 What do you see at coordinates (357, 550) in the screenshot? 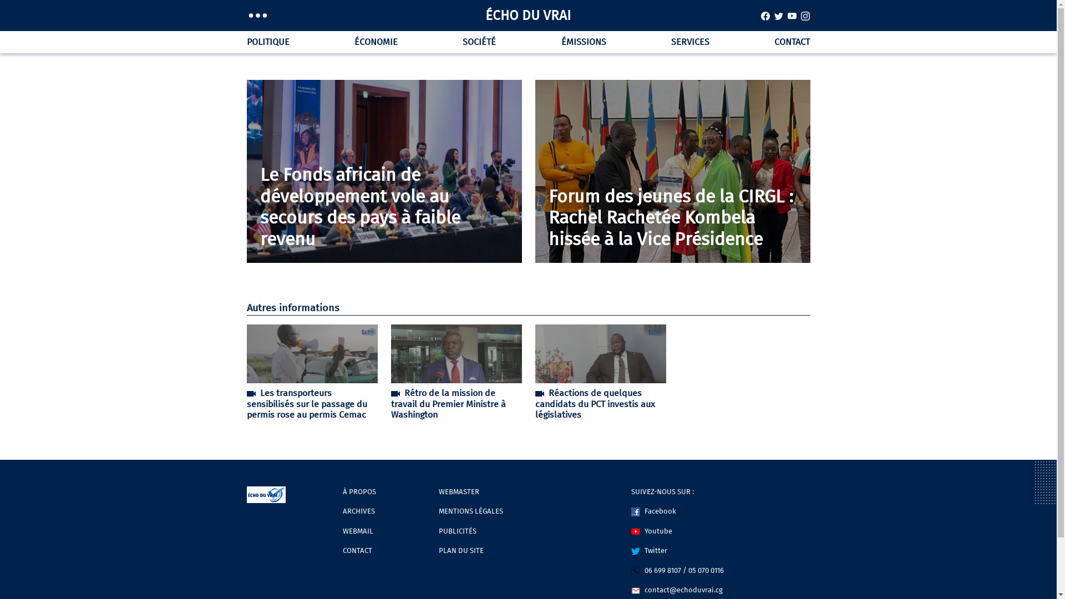
I see `CONTACT` at bounding box center [357, 550].